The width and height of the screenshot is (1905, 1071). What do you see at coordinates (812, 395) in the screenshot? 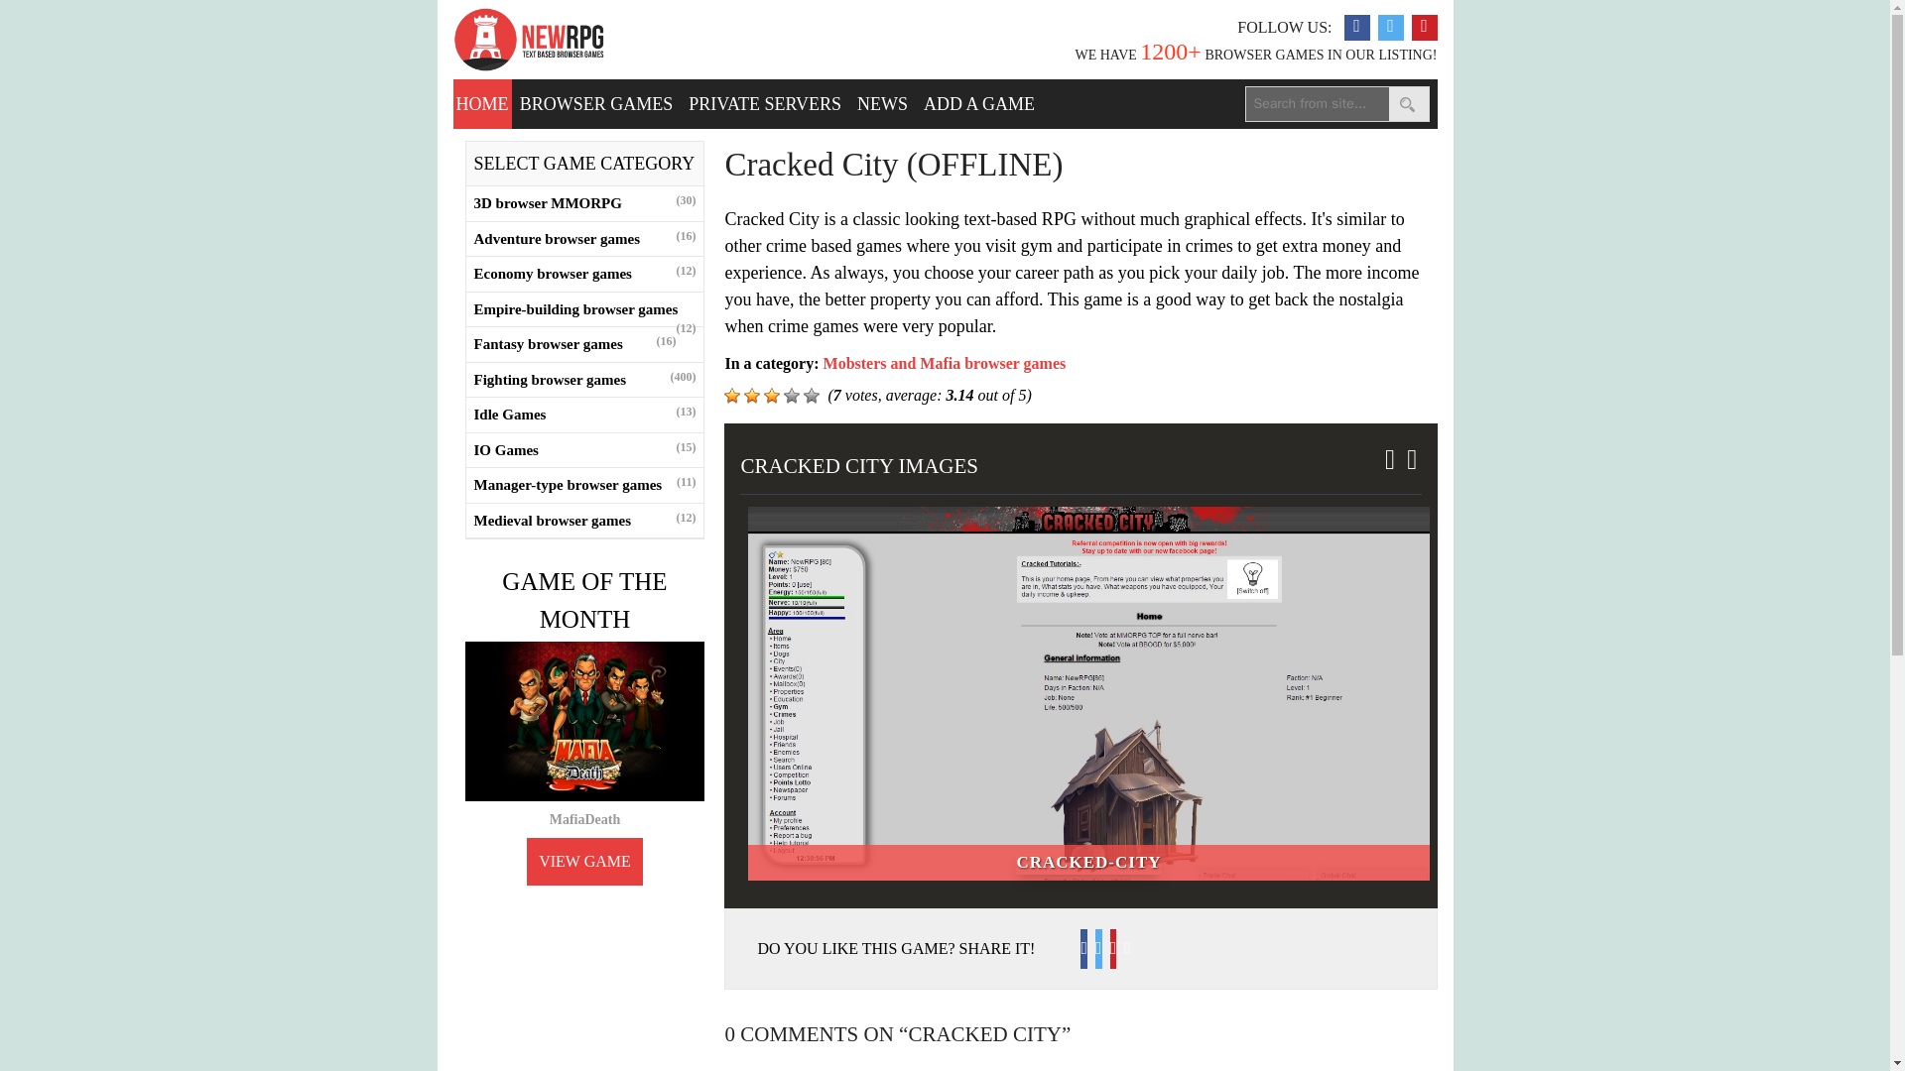
I see `7 votes, average: 3.14 out of 5` at bounding box center [812, 395].